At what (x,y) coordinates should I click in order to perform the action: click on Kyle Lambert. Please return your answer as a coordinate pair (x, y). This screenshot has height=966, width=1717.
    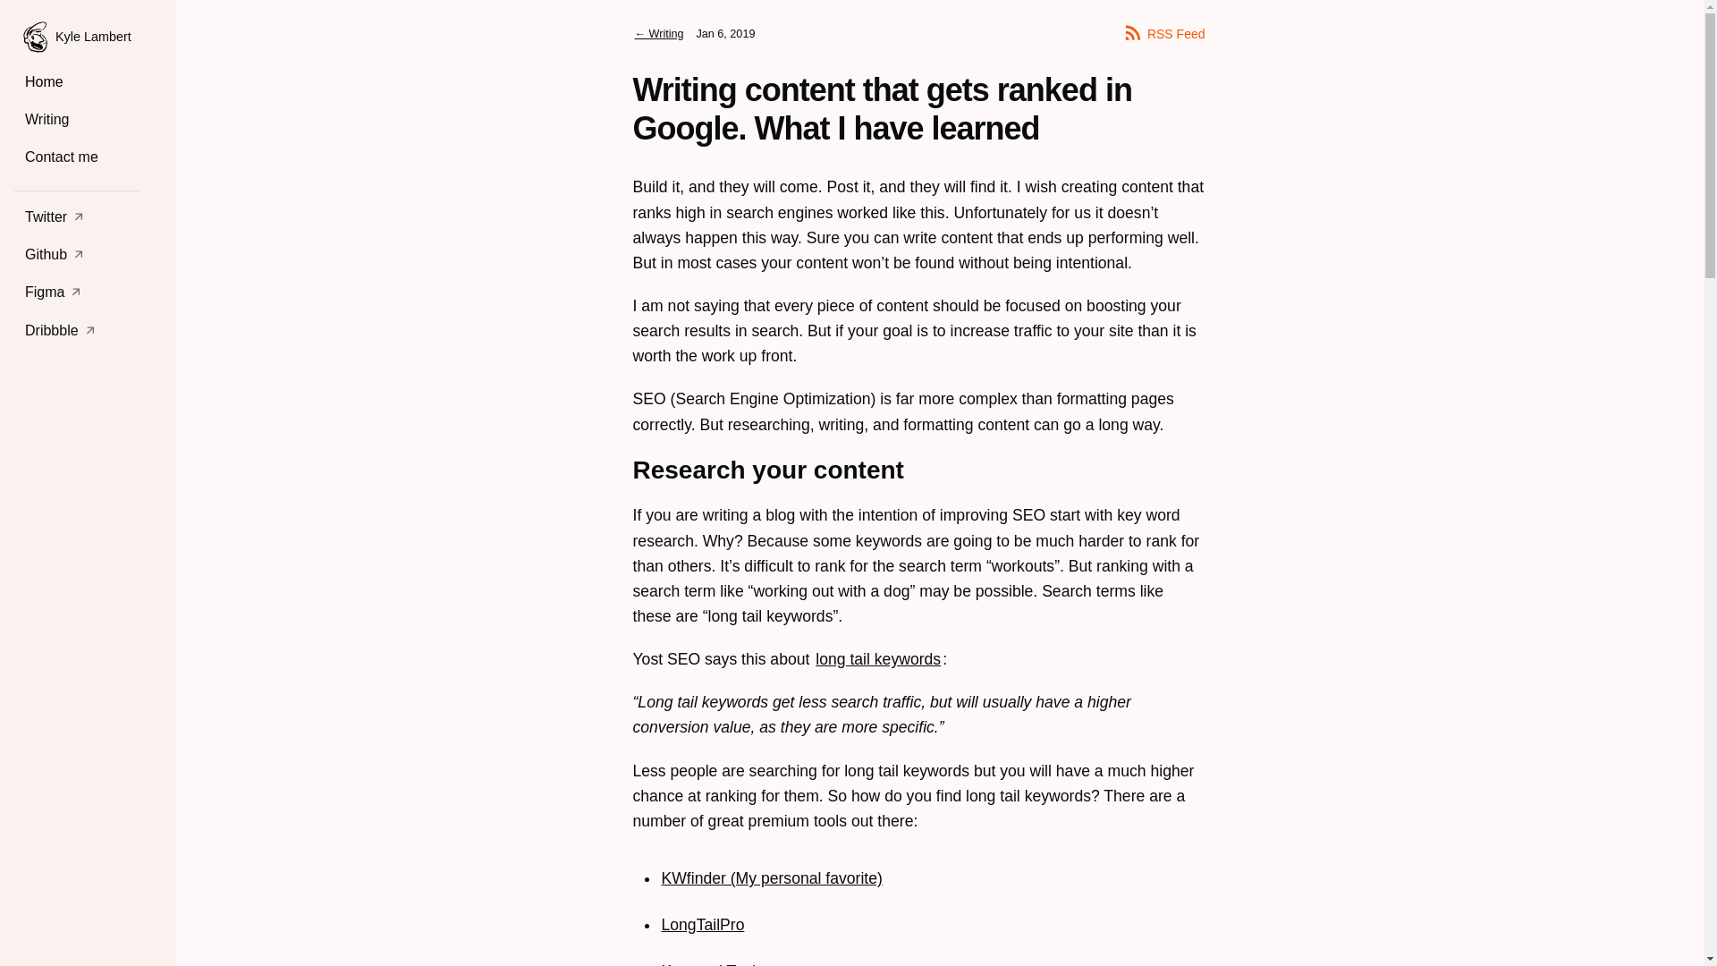
    Looking at the image, I should click on (77, 37).